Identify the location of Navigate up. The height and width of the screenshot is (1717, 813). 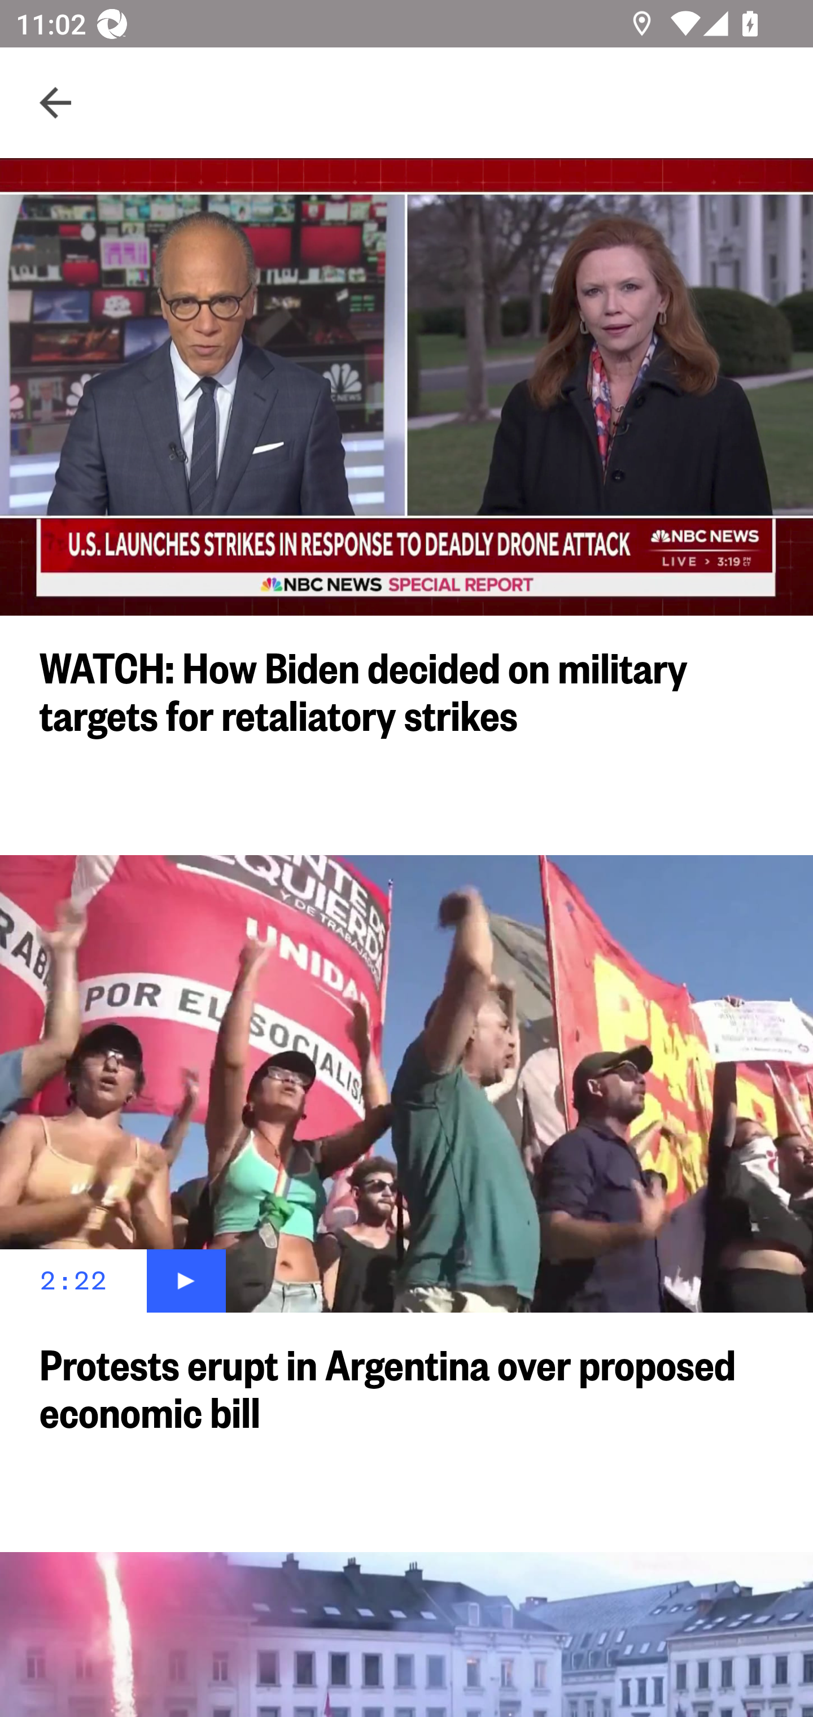
(55, 103).